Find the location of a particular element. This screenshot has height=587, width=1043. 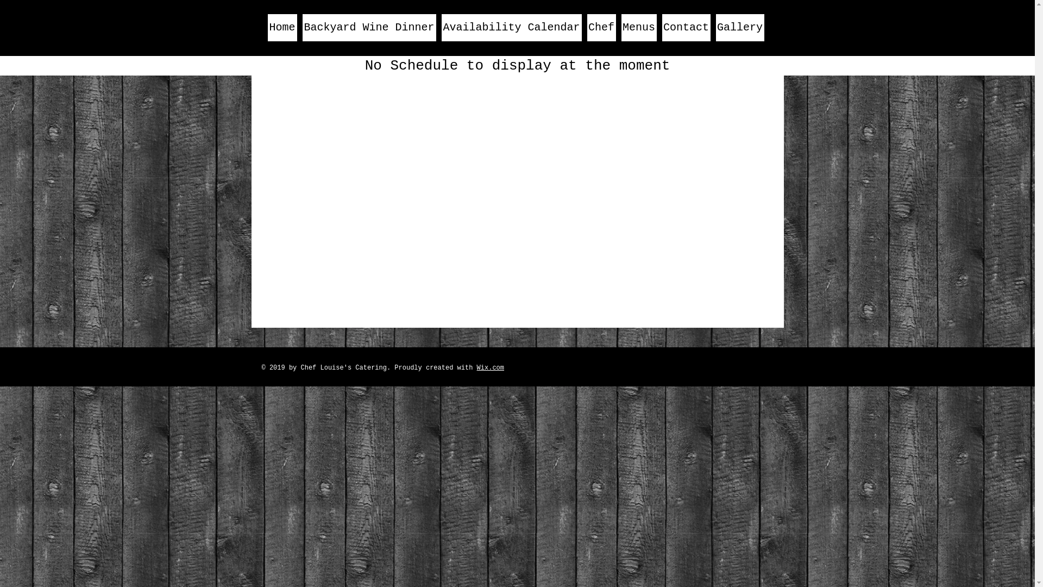

Contact is located at coordinates (686, 28).